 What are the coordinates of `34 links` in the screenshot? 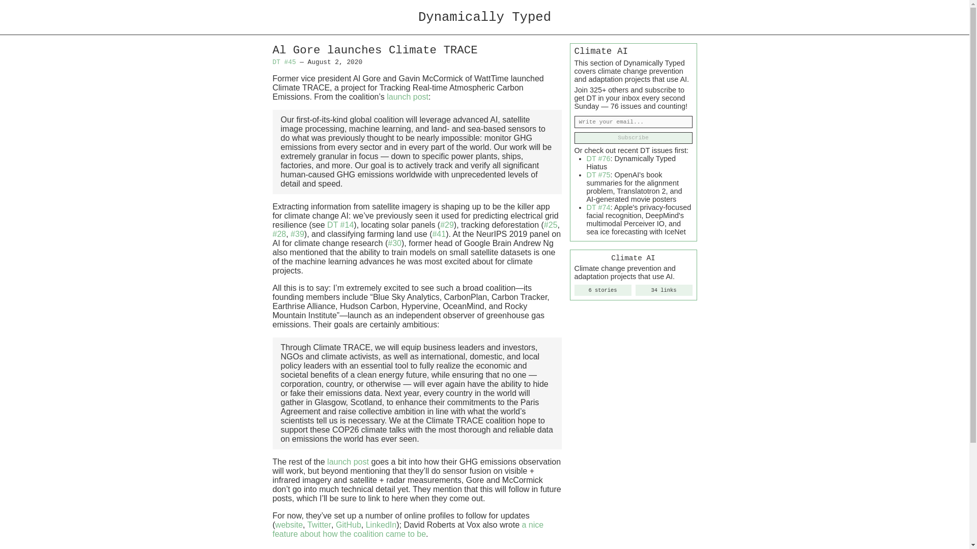 It's located at (664, 290).